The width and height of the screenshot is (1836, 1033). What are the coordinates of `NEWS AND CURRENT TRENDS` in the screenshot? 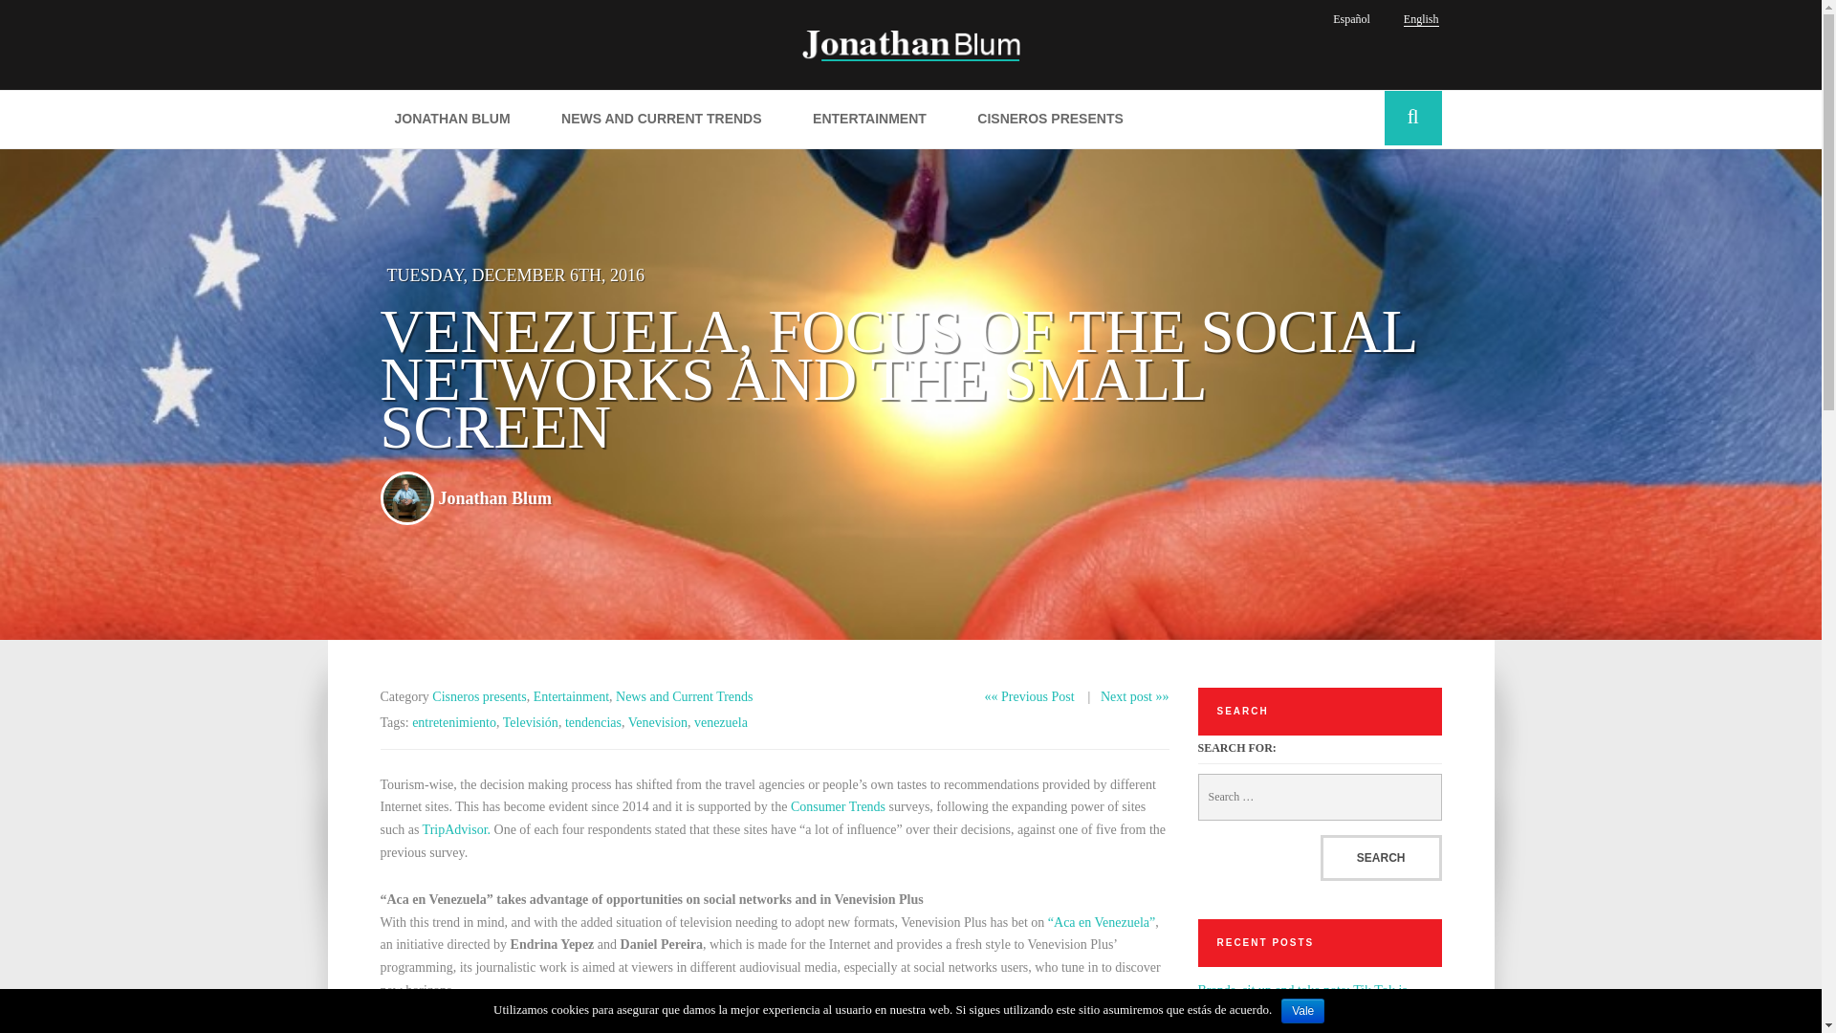 It's located at (661, 119).